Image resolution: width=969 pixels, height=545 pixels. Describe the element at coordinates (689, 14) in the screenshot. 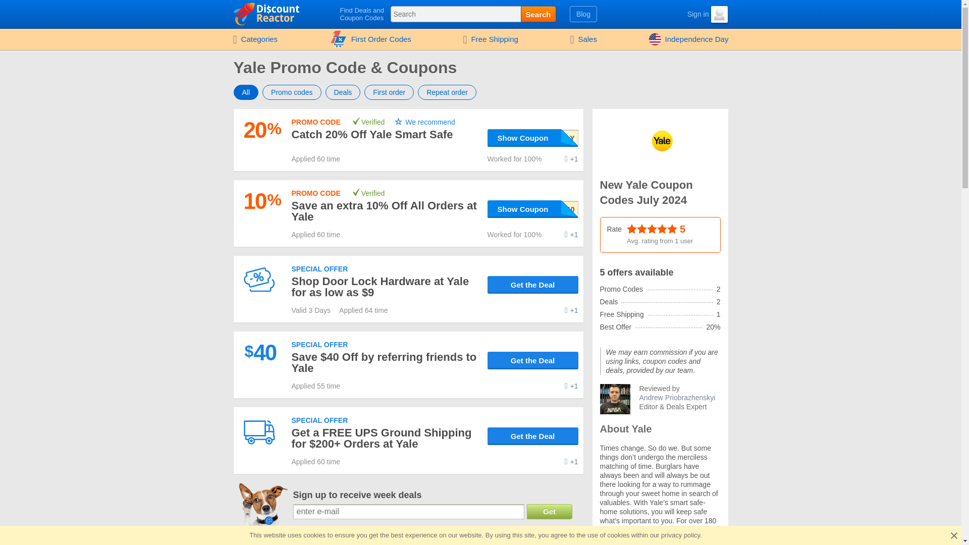

I see `Sign in` at that location.